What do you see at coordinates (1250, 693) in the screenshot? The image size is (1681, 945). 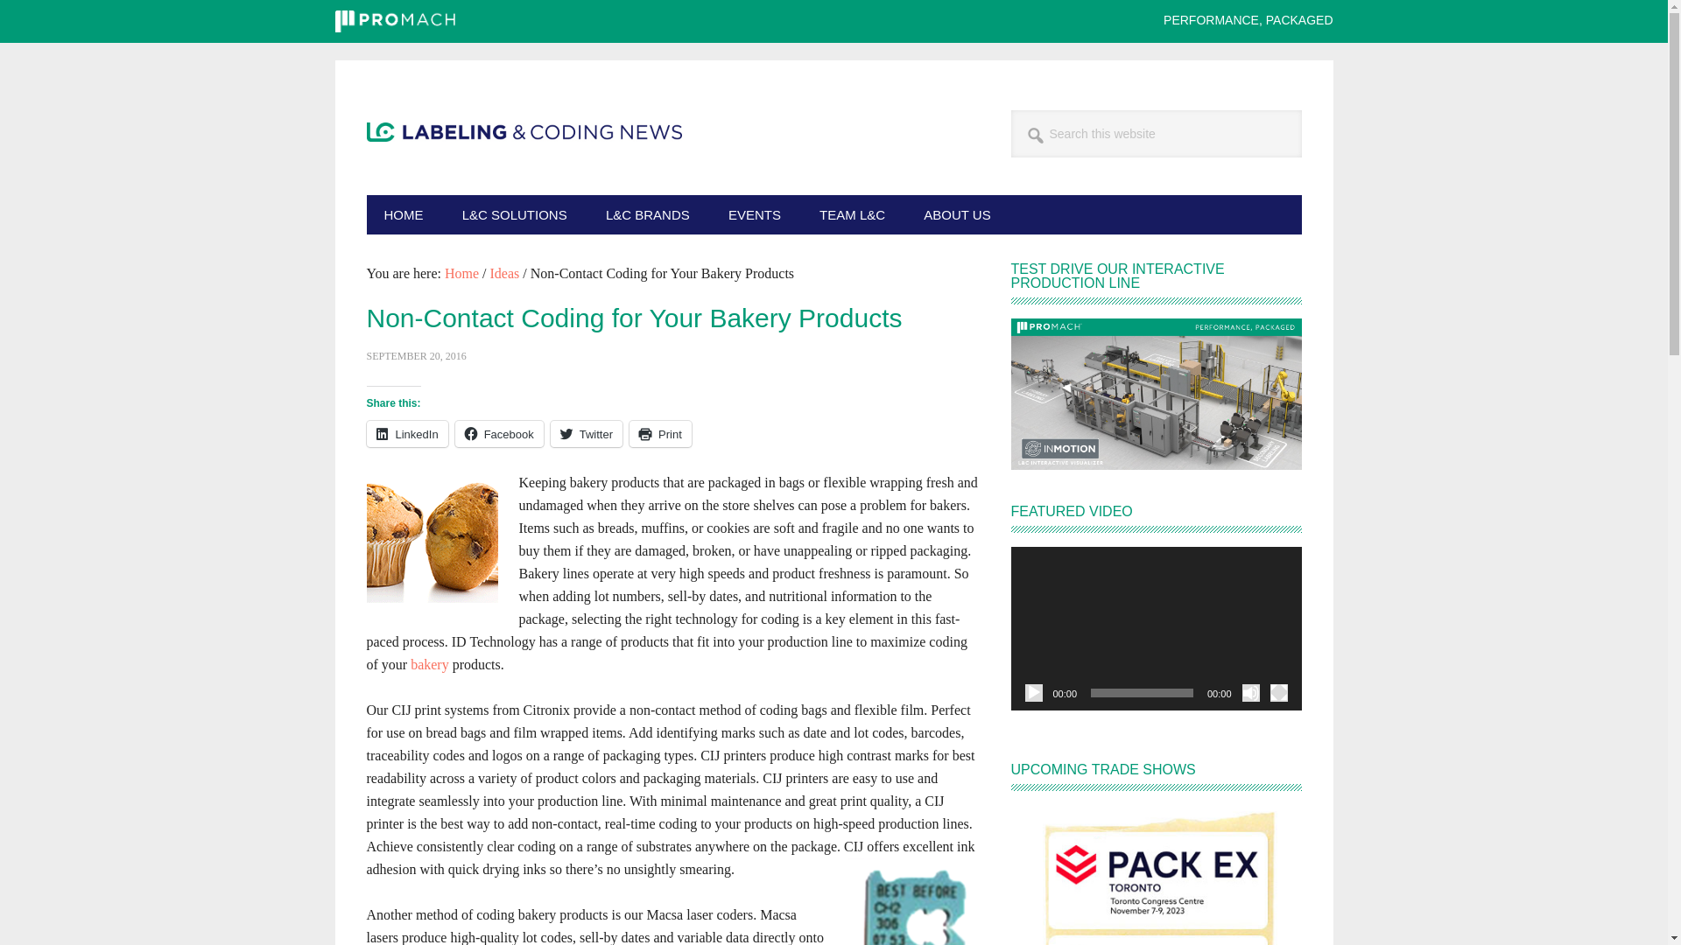 I see `Mute` at bounding box center [1250, 693].